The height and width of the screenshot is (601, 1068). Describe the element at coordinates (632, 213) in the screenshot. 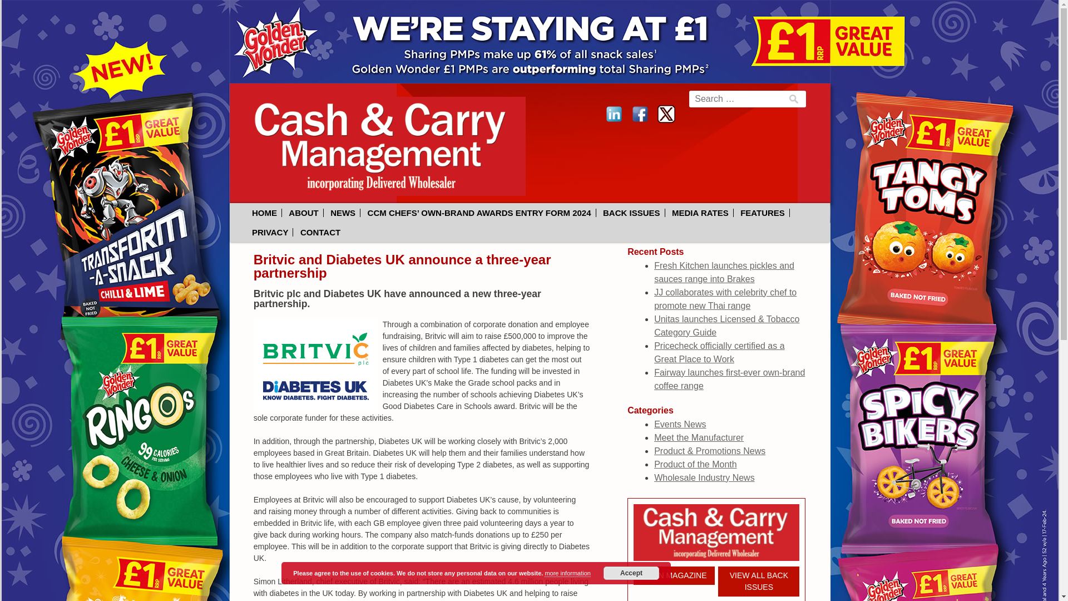

I see `BACK ISSUES` at that location.